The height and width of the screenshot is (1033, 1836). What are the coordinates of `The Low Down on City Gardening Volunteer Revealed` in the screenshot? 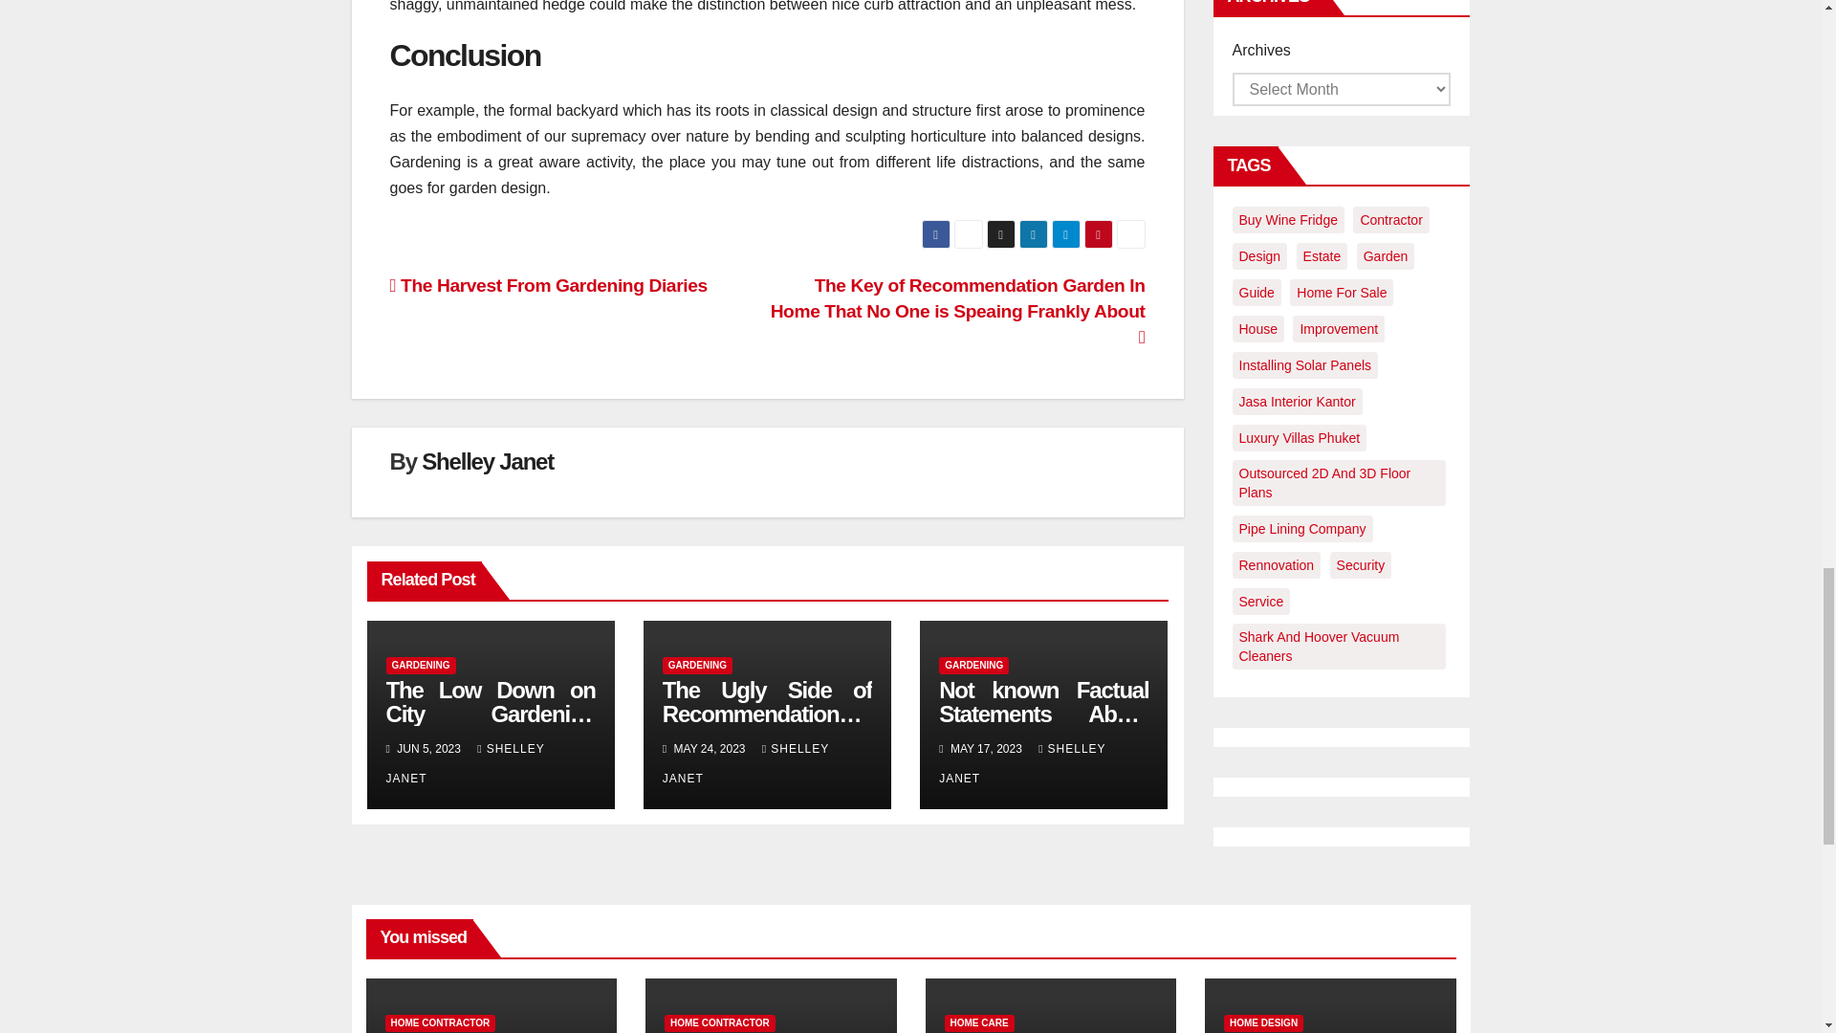 It's located at (490, 714).